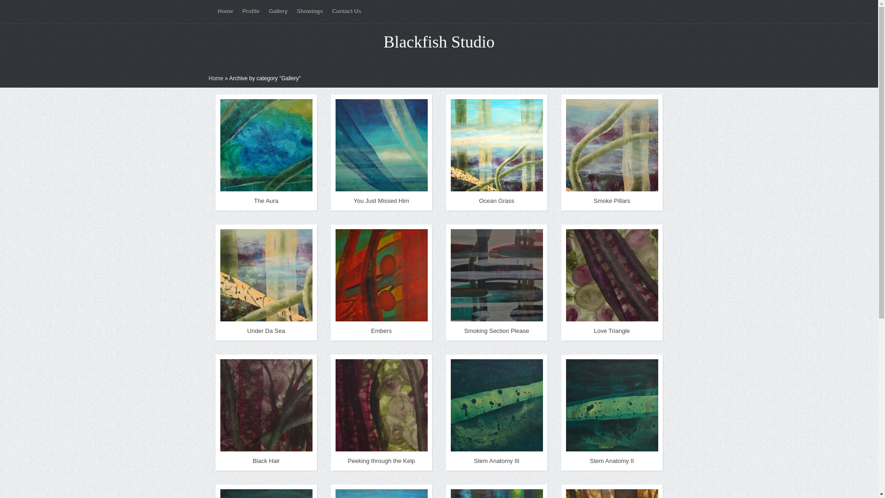  Describe the element at coordinates (381, 461) in the screenshot. I see `Peeking through the Kelp` at that location.